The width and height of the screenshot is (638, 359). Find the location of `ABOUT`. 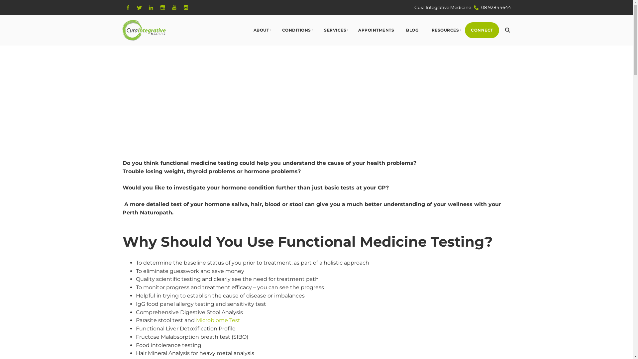

ABOUT is located at coordinates (261, 31).